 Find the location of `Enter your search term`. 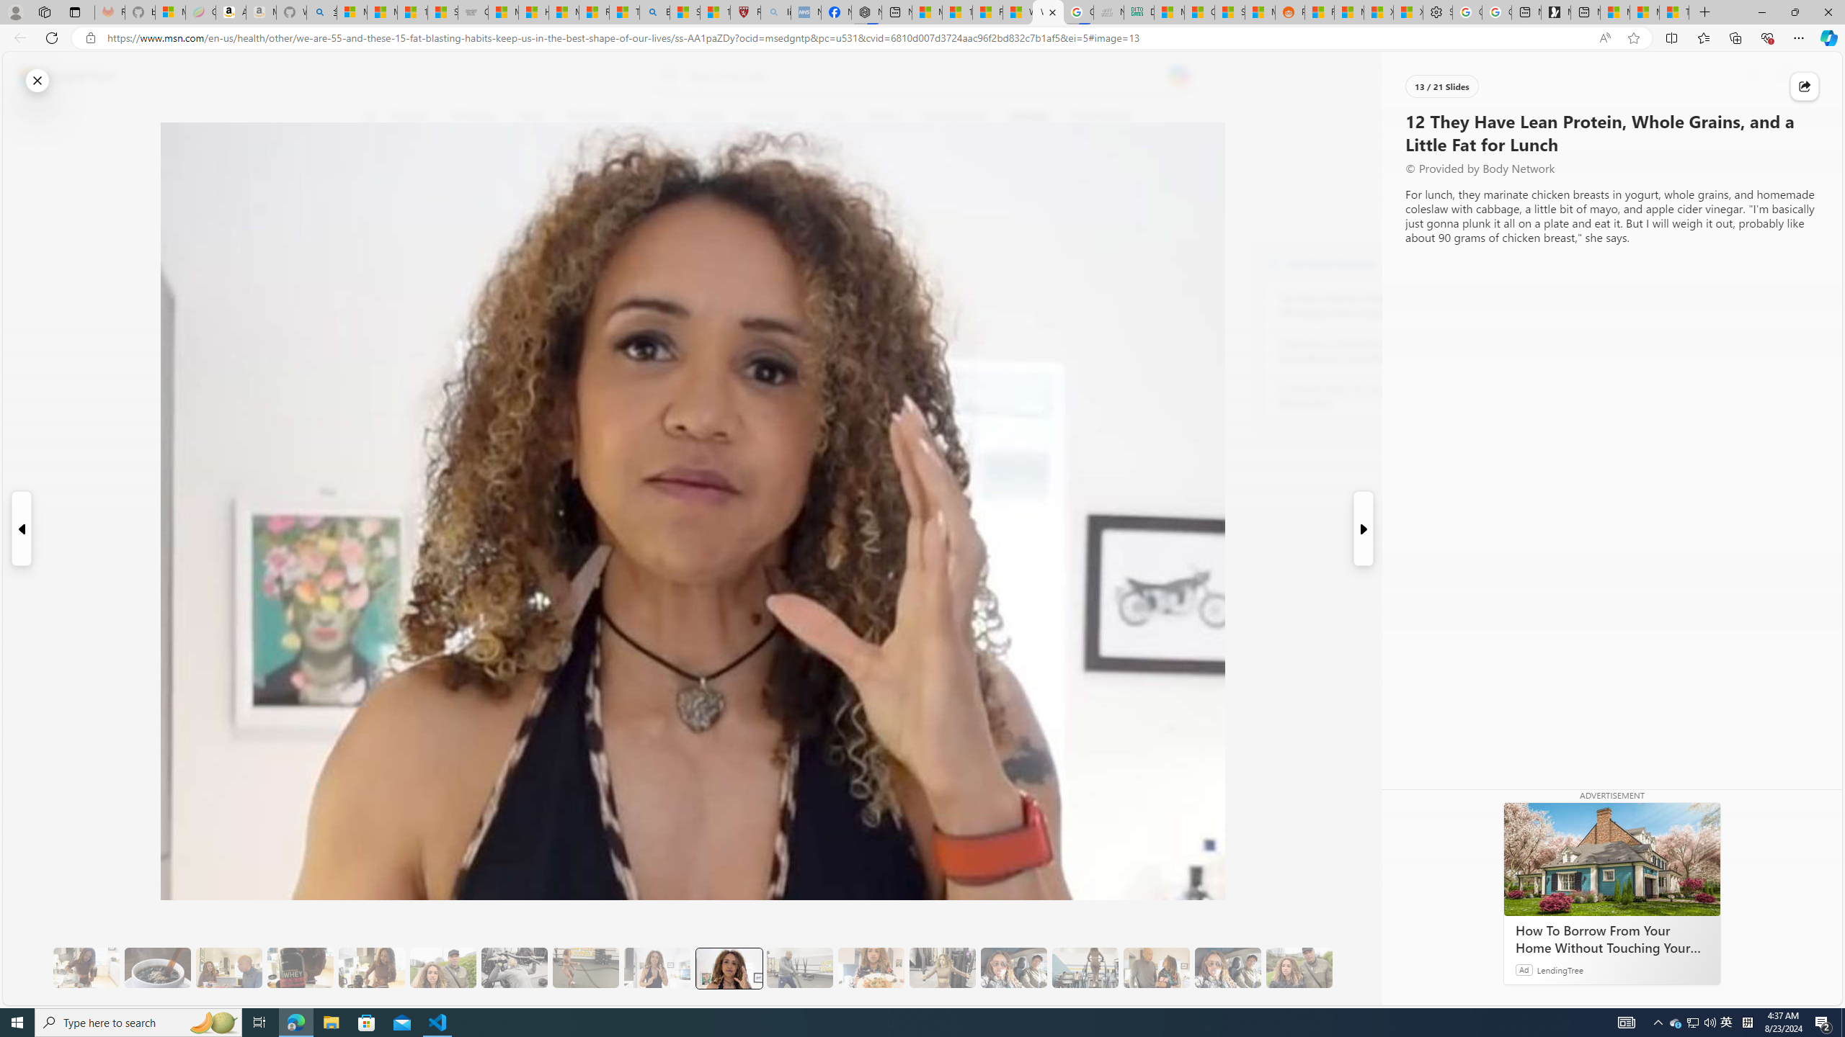

Enter your search term is located at coordinates (925, 76).